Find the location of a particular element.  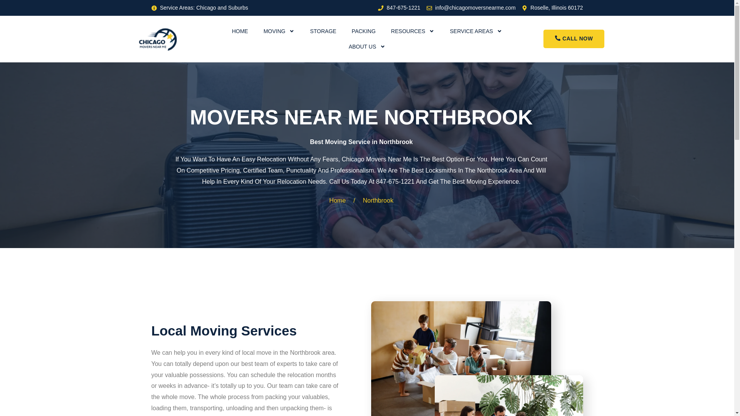

STORAGE is located at coordinates (323, 31).